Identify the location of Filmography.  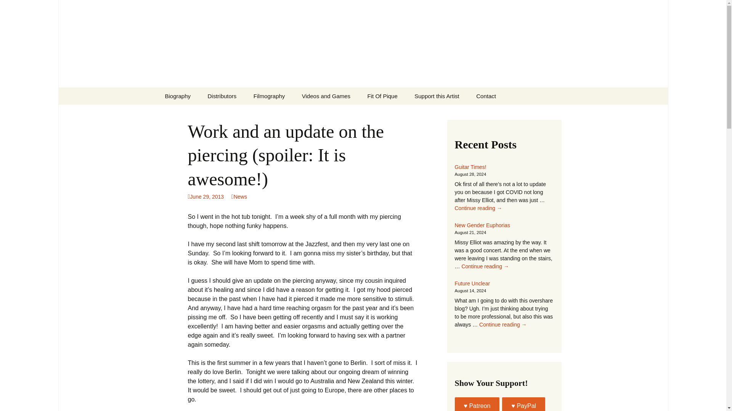
(269, 96).